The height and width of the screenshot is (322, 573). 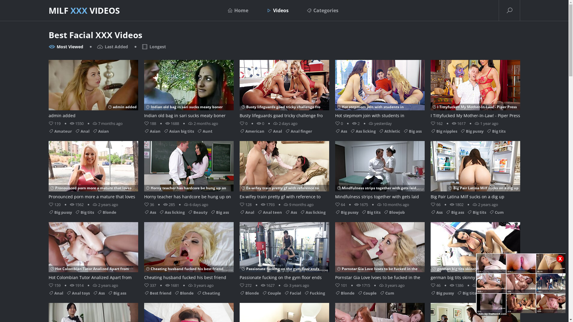 What do you see at coordinates (179, 131) in the screenshot?
I see `Asian big tits` at bounding box center [179, 131].